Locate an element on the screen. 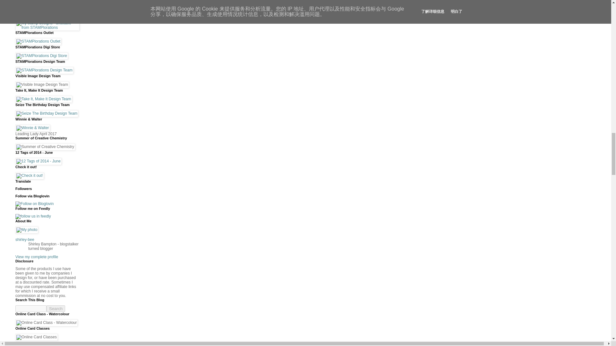 Image resolution: width=616 pixels, height=346 pixels. Newer Post is located at coordinates (31, 3).